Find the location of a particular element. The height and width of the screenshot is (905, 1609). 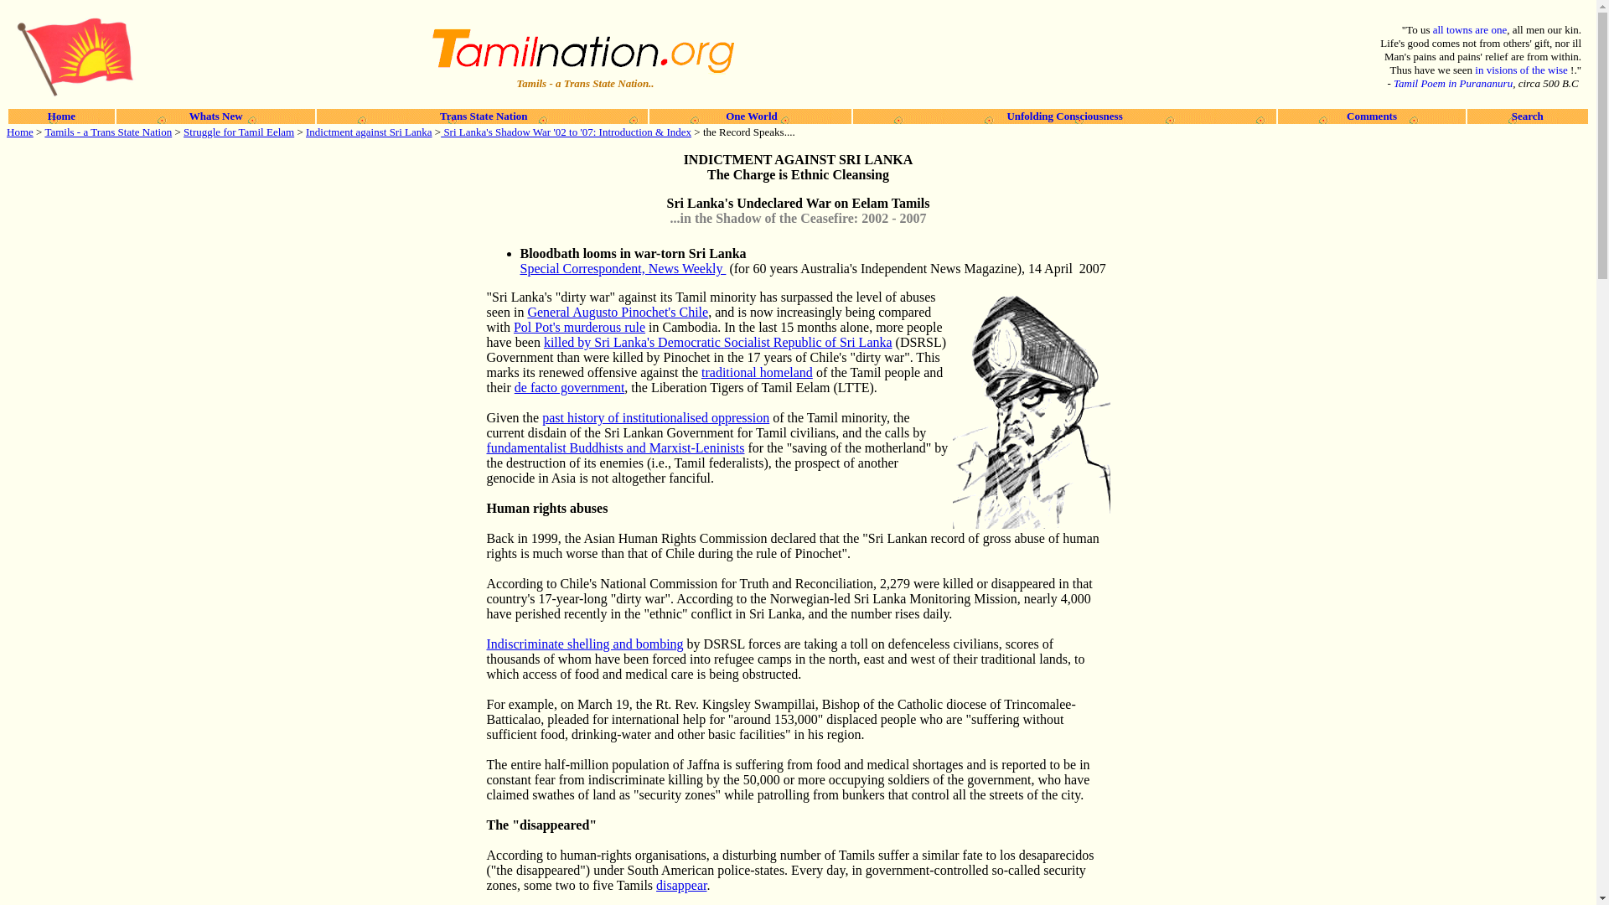

 Trans State Nation is located at coordinates (483, 116).